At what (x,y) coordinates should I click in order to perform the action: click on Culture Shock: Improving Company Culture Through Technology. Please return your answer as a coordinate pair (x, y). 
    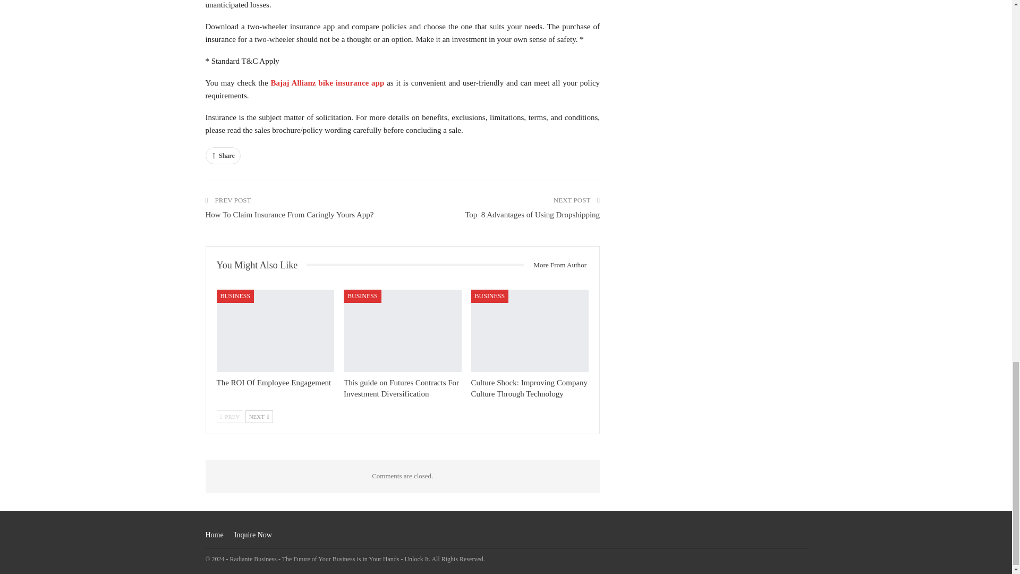
    Looking at the image, I should click on (530, 388).